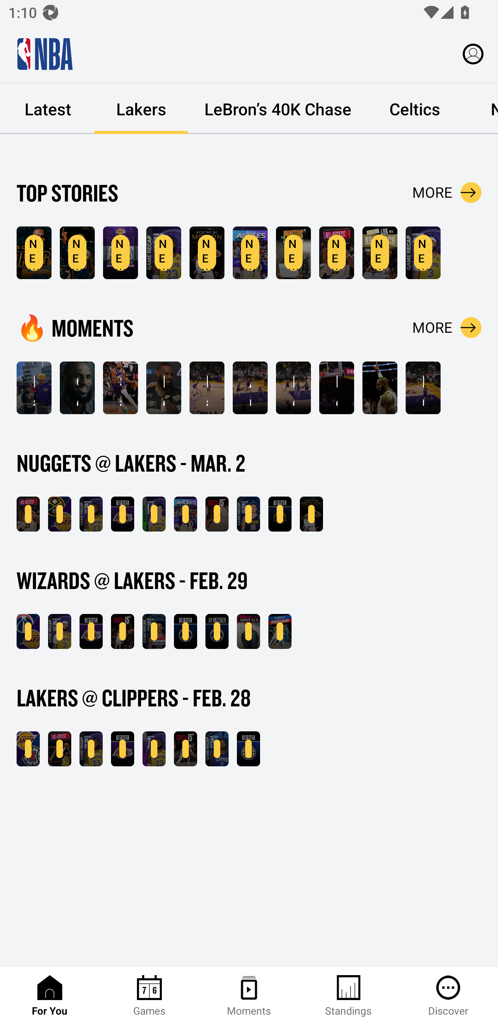 This screenshot has height=1025, width=498. What do you see at coordinates (216, 631) in the screenshot?
I see `All 3's from WAS' 17 3-Pointer Night NEW` at bounding box center [216, 631].